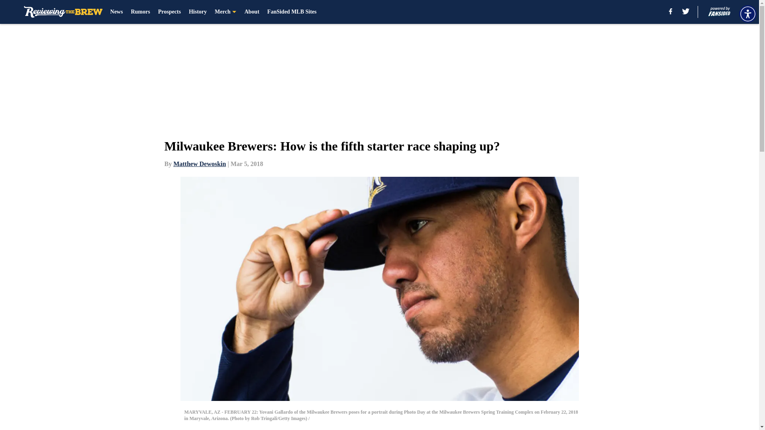 This screenshot has width=765, height=430. Describe the element at coordinates (169, 12) in the screenshot. I see `Prospects` at that location.